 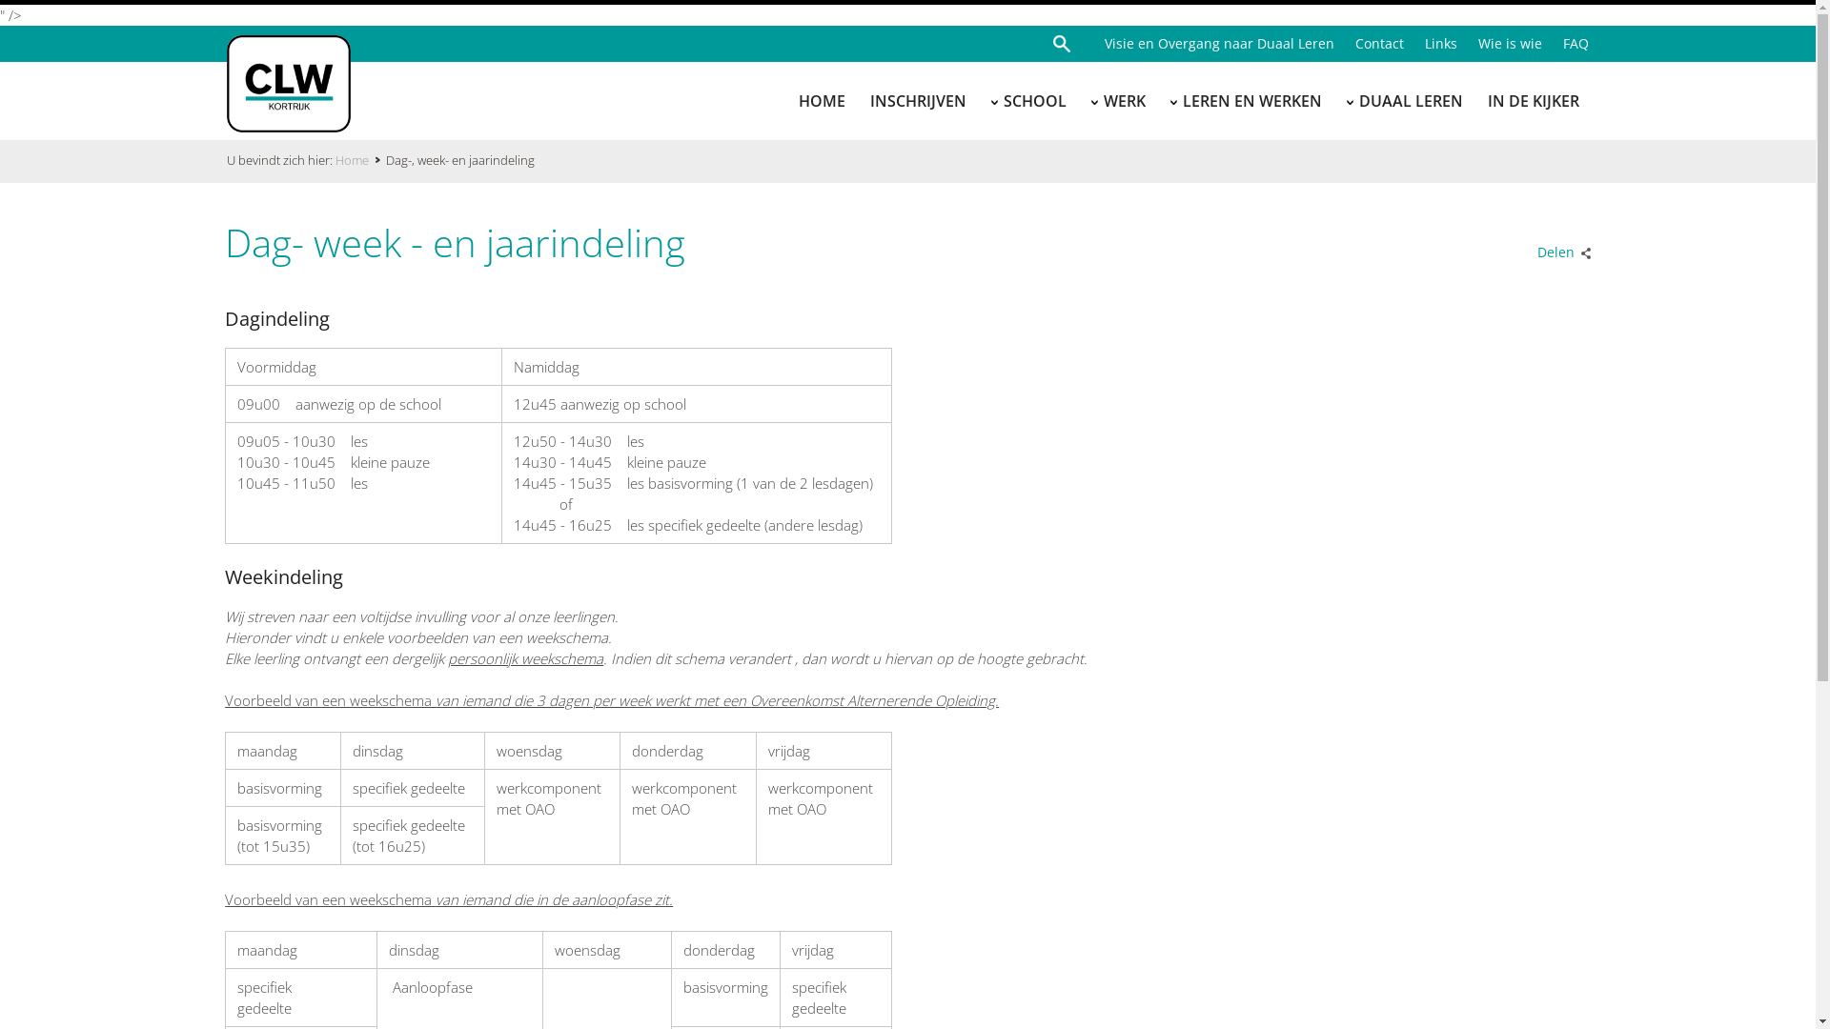 What do you see at coordinates (1565, 44) in the screenshot?
I see `FAQ` at bounding box center [1565, 44].